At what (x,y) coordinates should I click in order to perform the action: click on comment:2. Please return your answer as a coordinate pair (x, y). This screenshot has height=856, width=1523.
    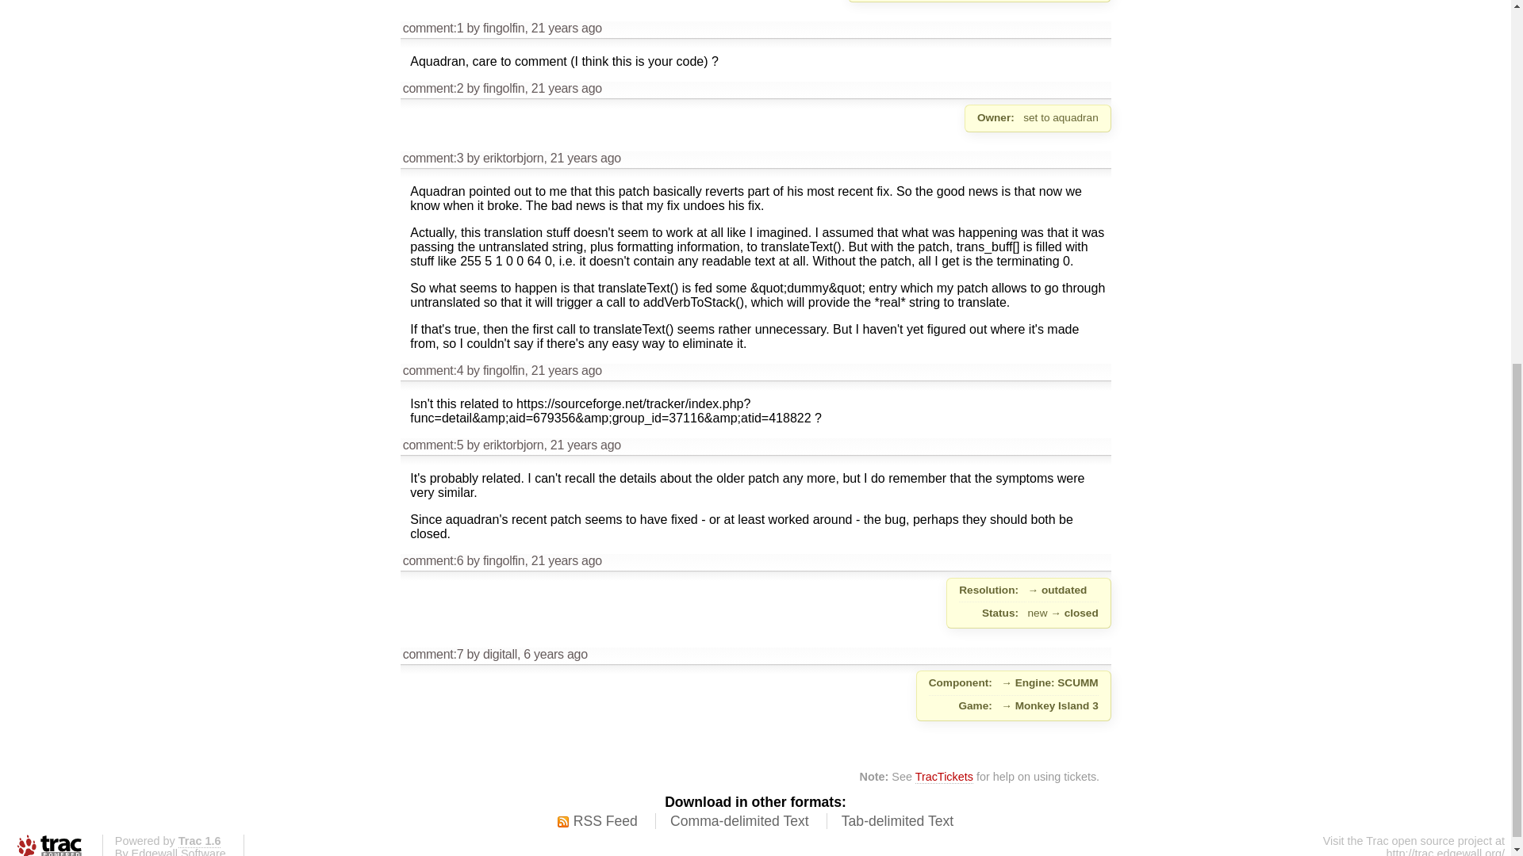
    Looking at the image, I should click on (433, 87).